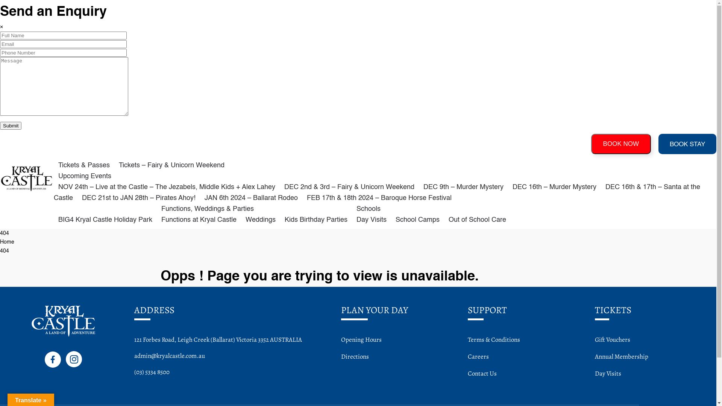 The image size is (722, 406). I want to click on Weddings, so click(261, 220).